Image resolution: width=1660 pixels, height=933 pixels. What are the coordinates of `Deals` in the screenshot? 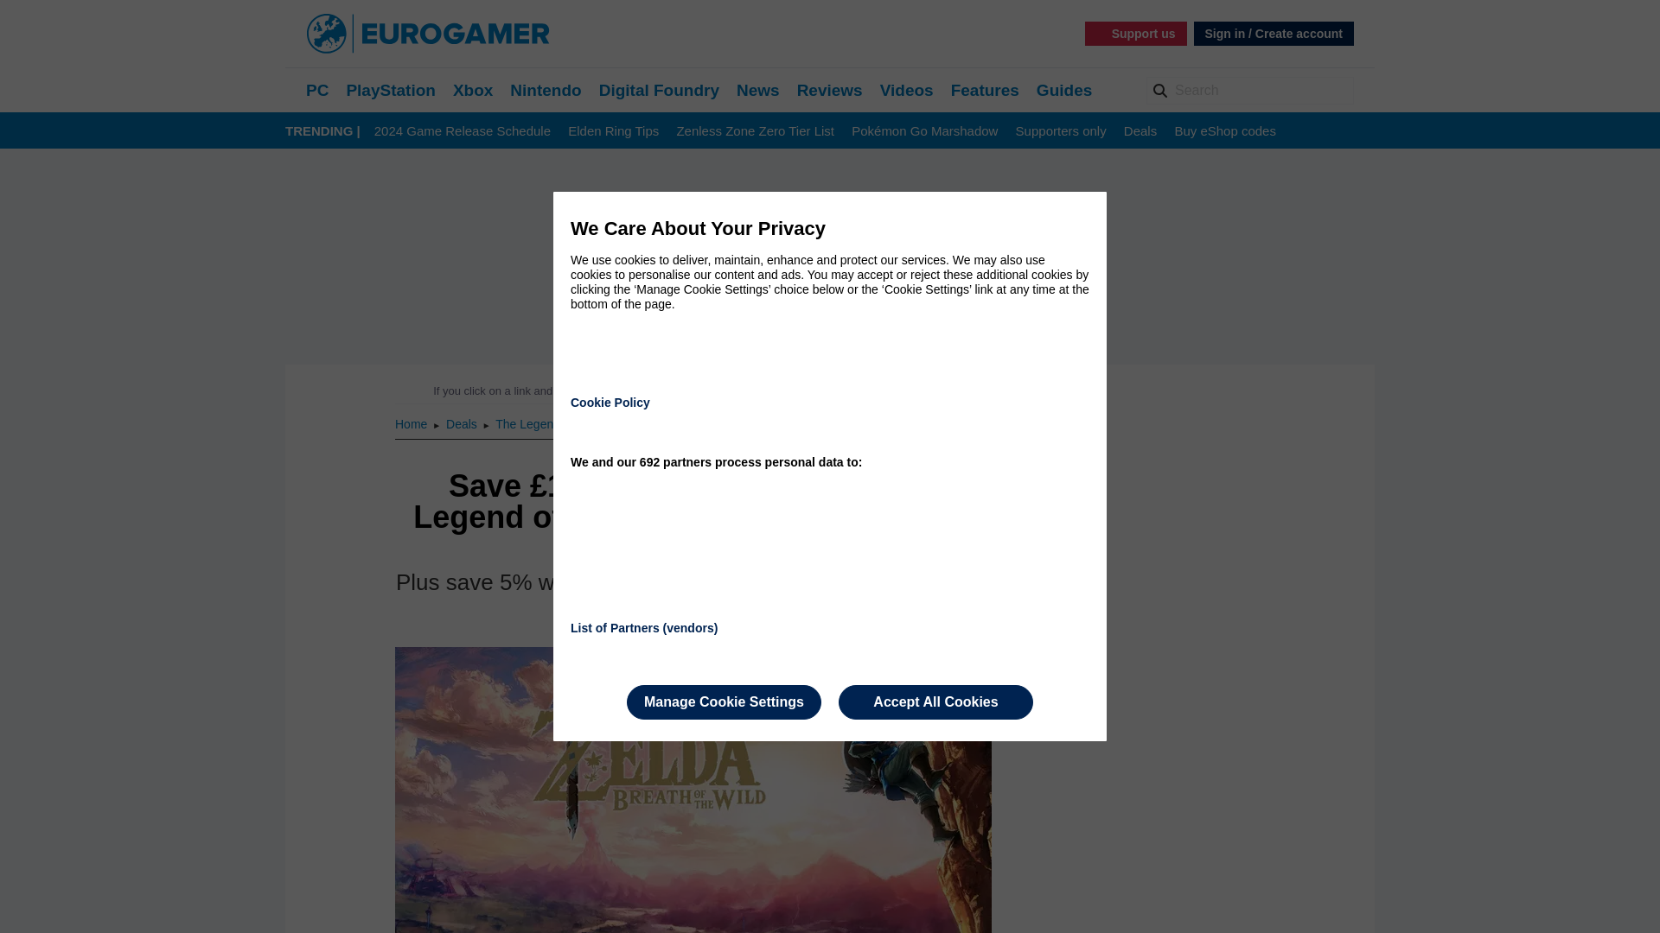 It's located at (463, 423).